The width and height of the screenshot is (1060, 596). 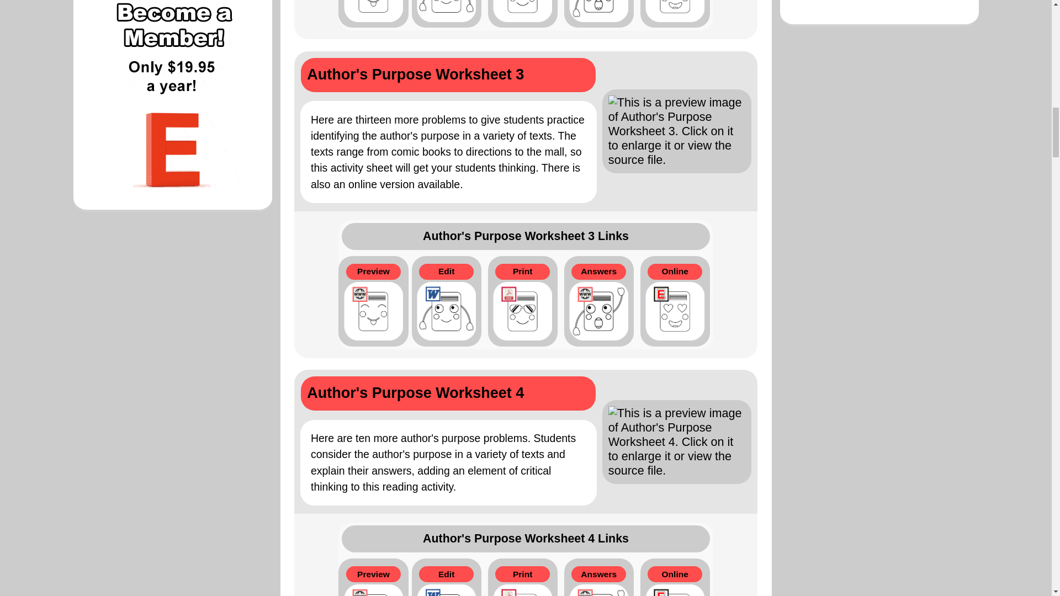 What do you see at coordinates (446, 15) in the screenshot?
I see `Edit` at bounding box center [446, 15].